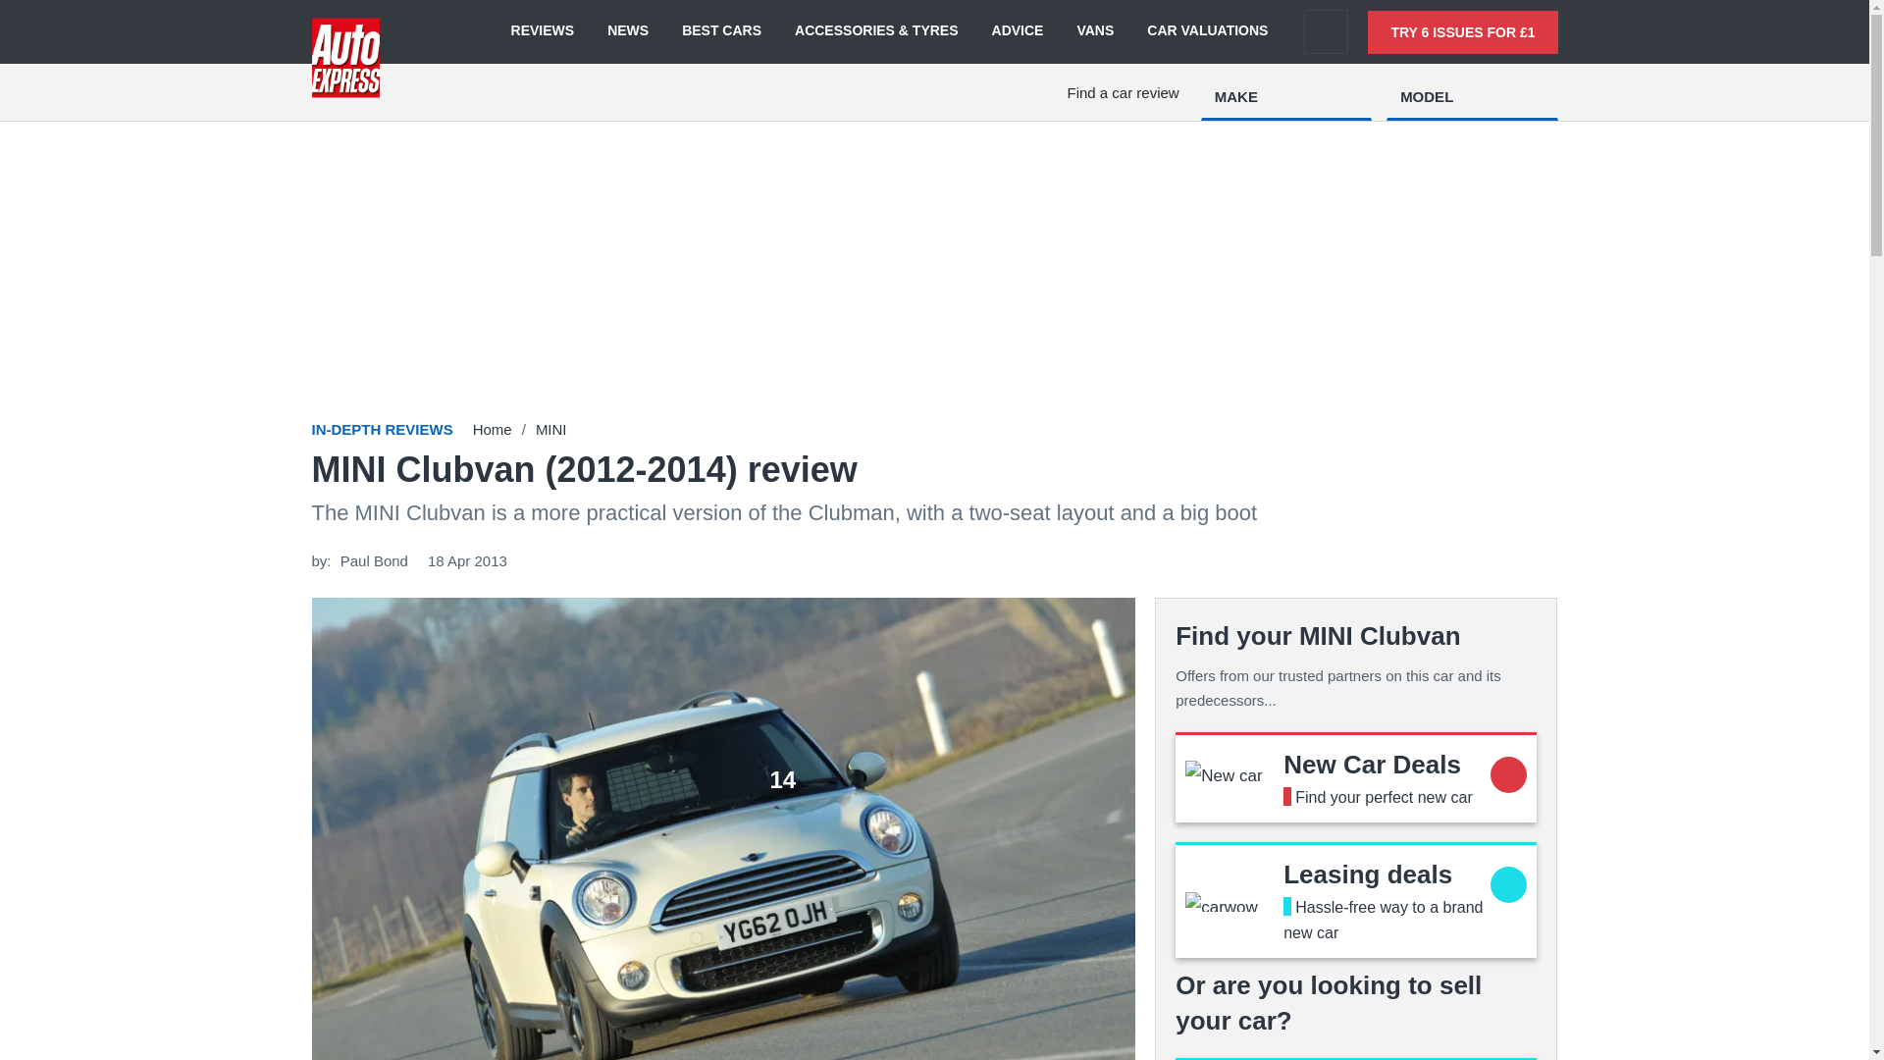  What do you see at coordinates (1207, 31) in the screenshot?
I see `CAR VALUATIONS` at bounding box center [1207, 31].